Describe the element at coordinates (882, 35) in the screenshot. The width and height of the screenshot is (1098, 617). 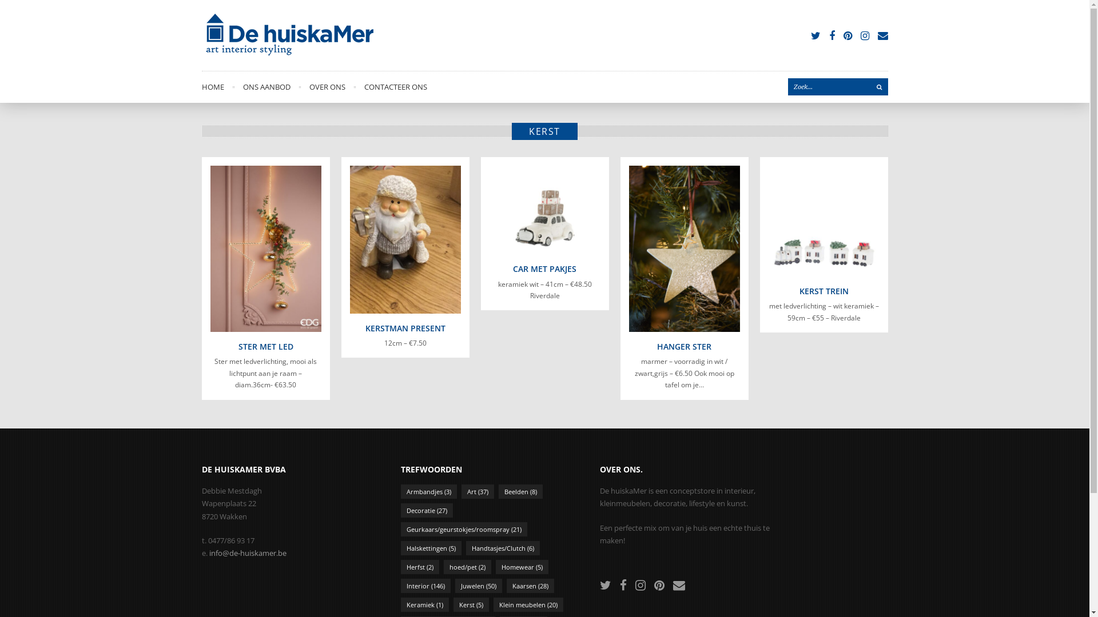
I see `Email` at that location.